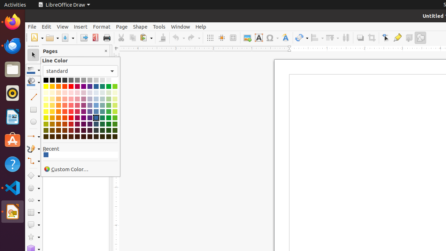  Describe the element at coordinates (102, 80) in the screenshot. I see `Light Gray 4` at that location.